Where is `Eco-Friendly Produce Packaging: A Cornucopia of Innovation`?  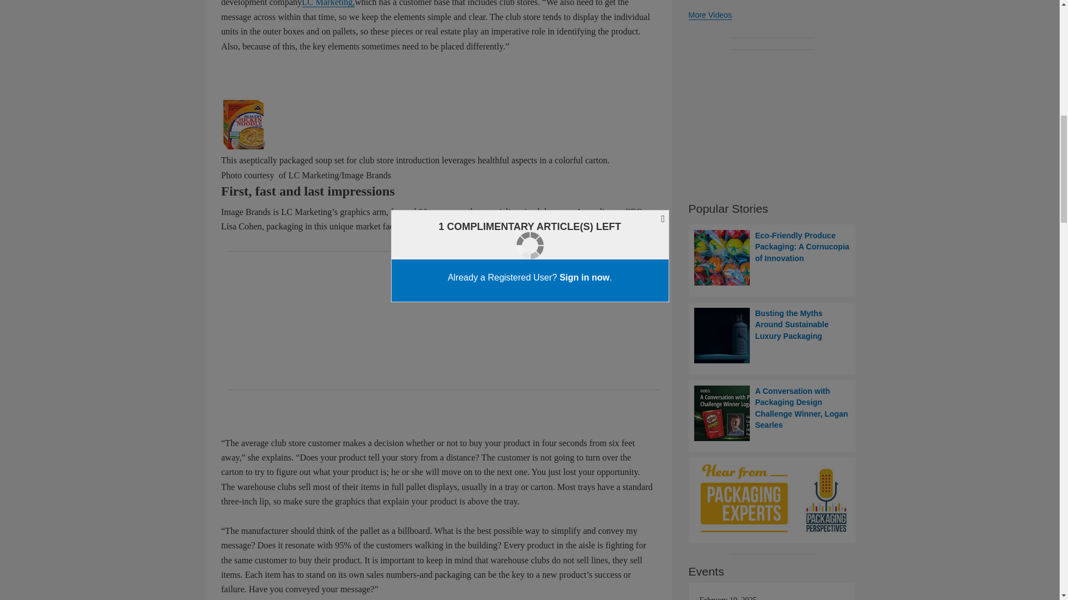 Eco-Friendly Produce Packaging: A Cornucopia of Innovation is located at coordinates (772, 258).